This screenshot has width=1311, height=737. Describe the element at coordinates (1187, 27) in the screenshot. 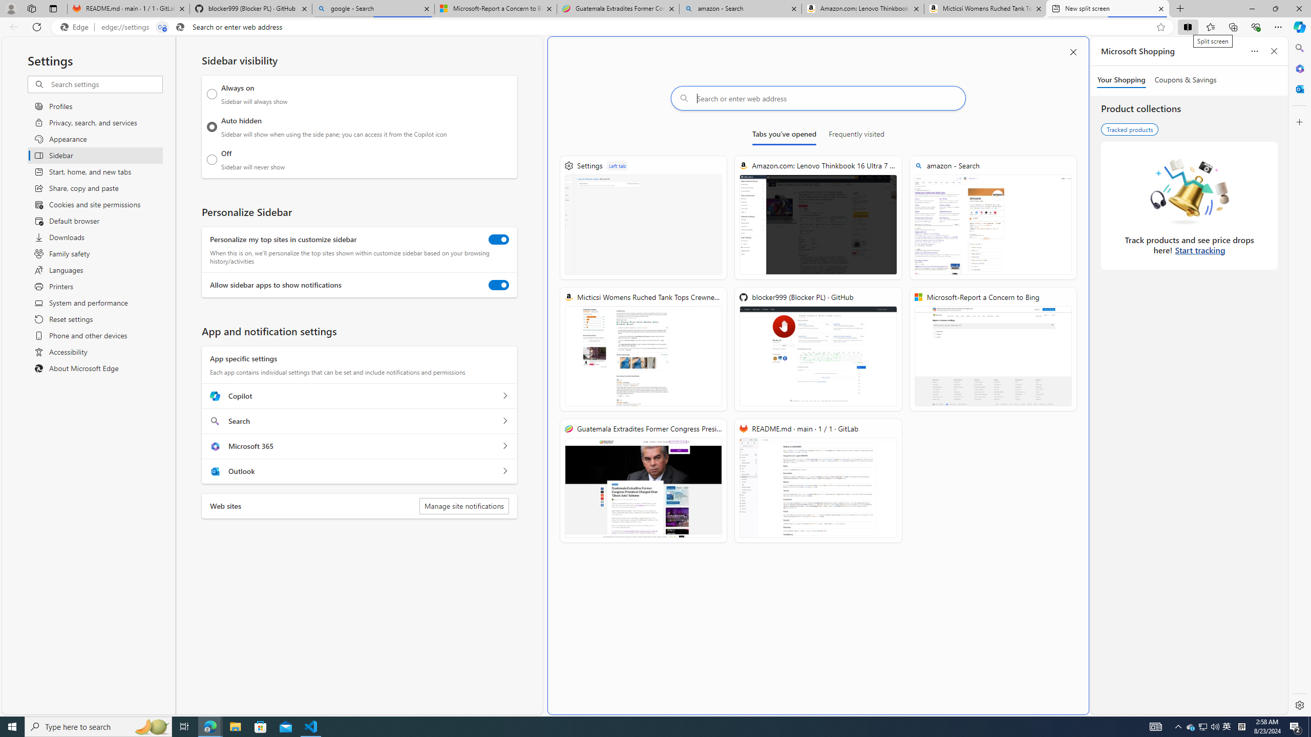

I see `Split screen` at that location.